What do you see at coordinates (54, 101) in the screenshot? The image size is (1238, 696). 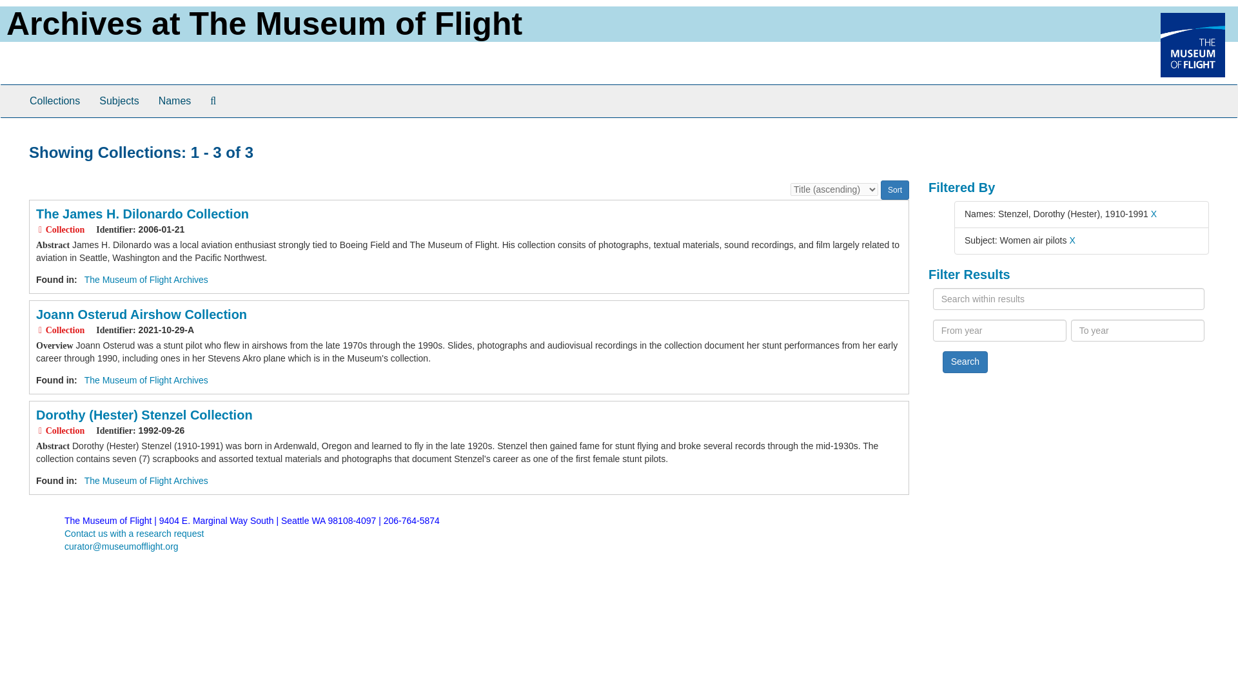 I see `Collections` at bounding box center [54, 101].